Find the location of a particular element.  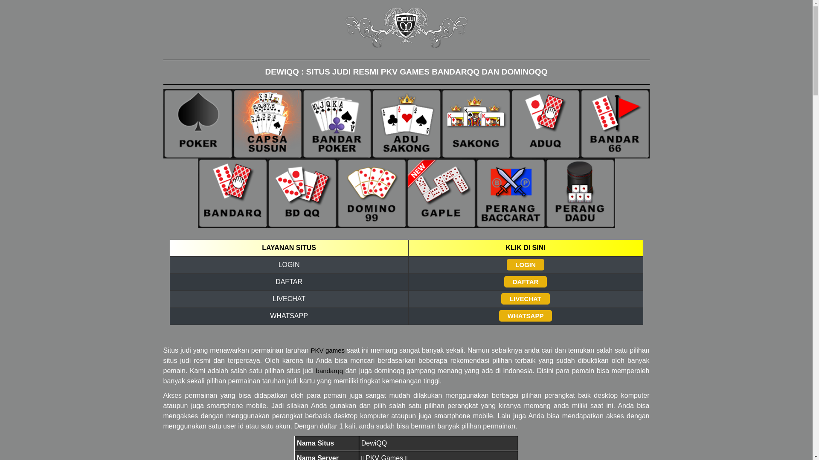

DAFTAR is located at coordinates (526, 282).